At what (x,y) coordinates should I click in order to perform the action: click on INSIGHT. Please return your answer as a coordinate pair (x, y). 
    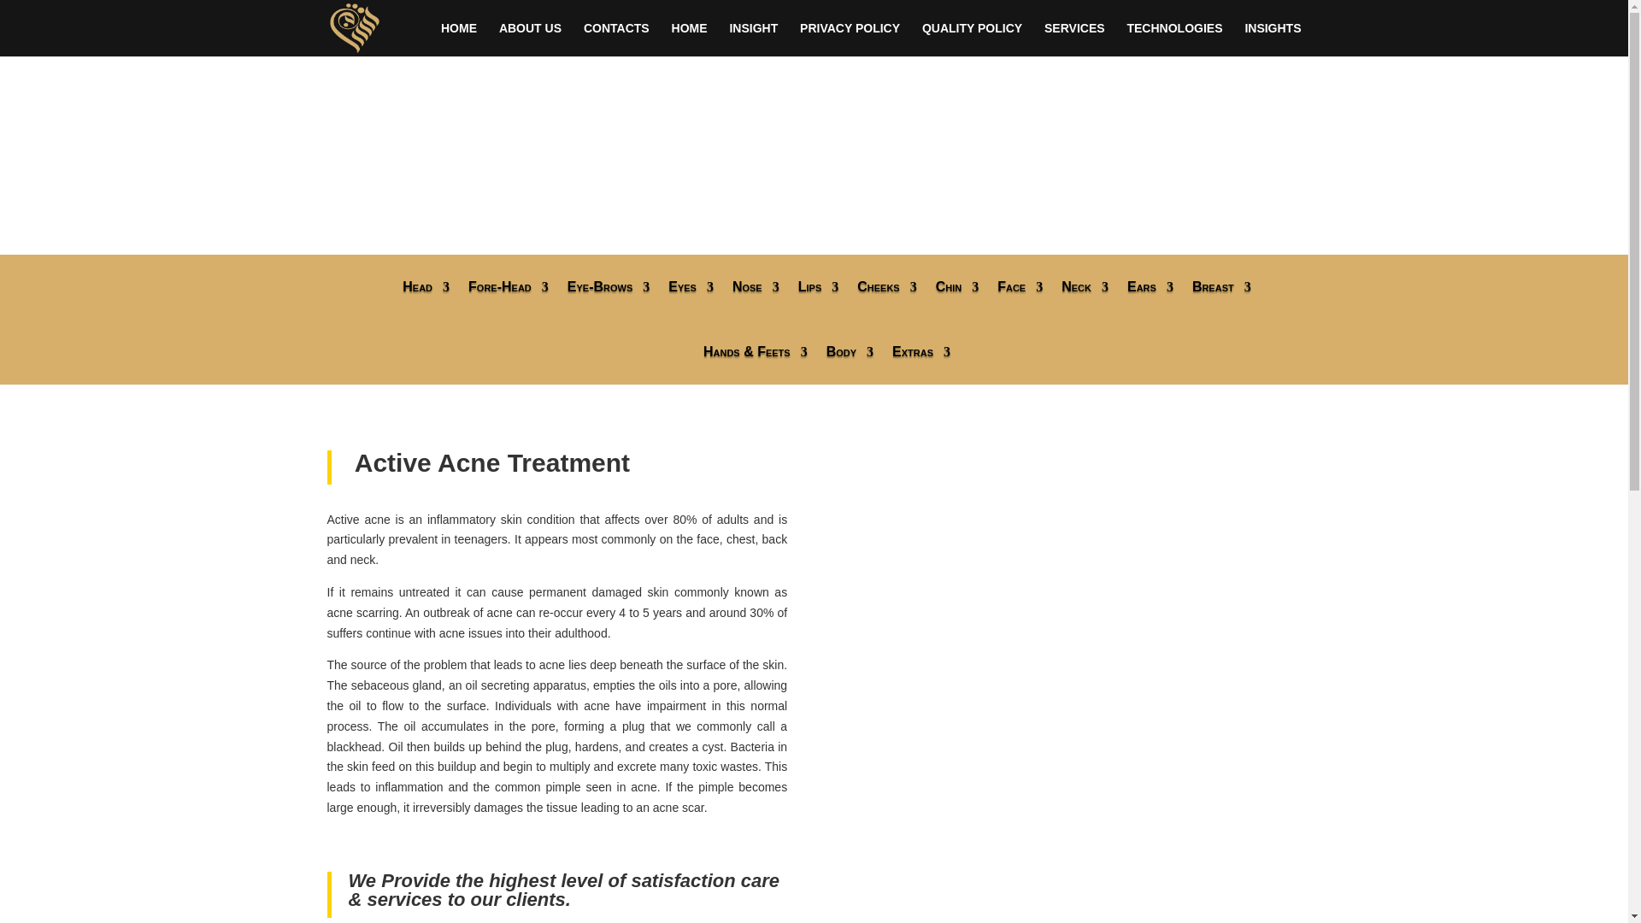
    Looking at the image, I should click on (753, 38).